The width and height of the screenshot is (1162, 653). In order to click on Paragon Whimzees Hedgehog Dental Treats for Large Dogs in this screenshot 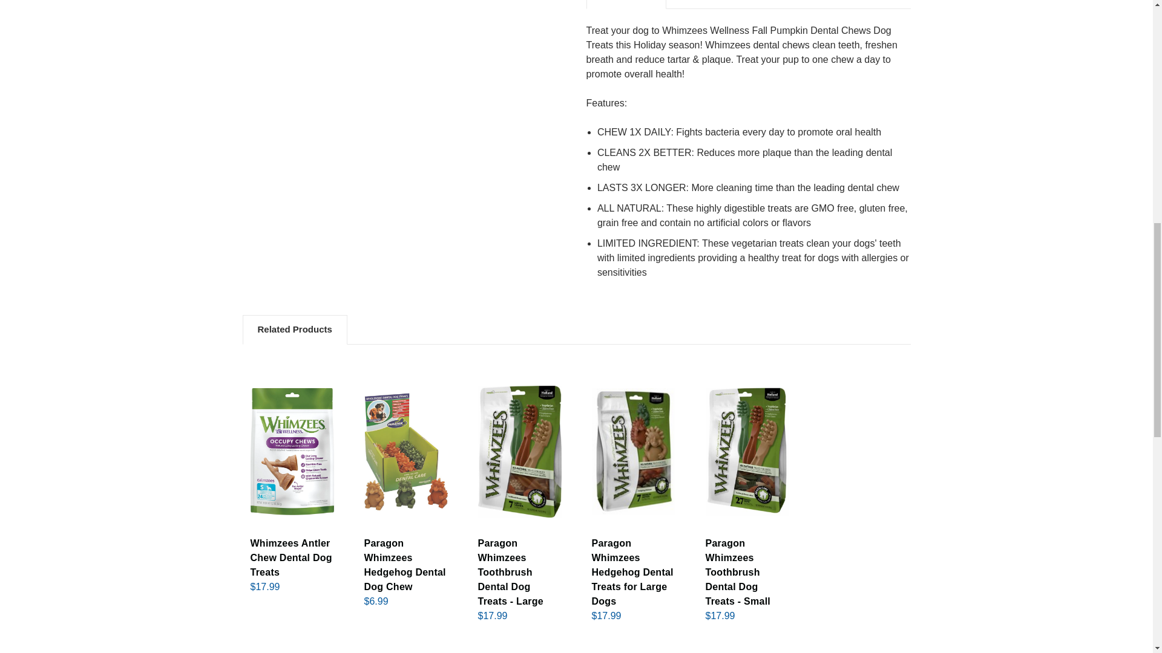, I will do `click(633, 451)`.